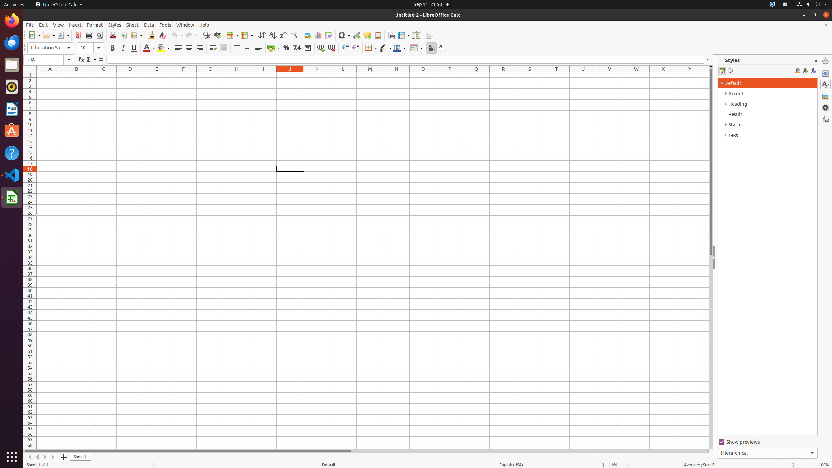  What do you see at coordinates (259, 48) in the screenshot?
I see `Align Bottom` at bounding box center [259, 48].